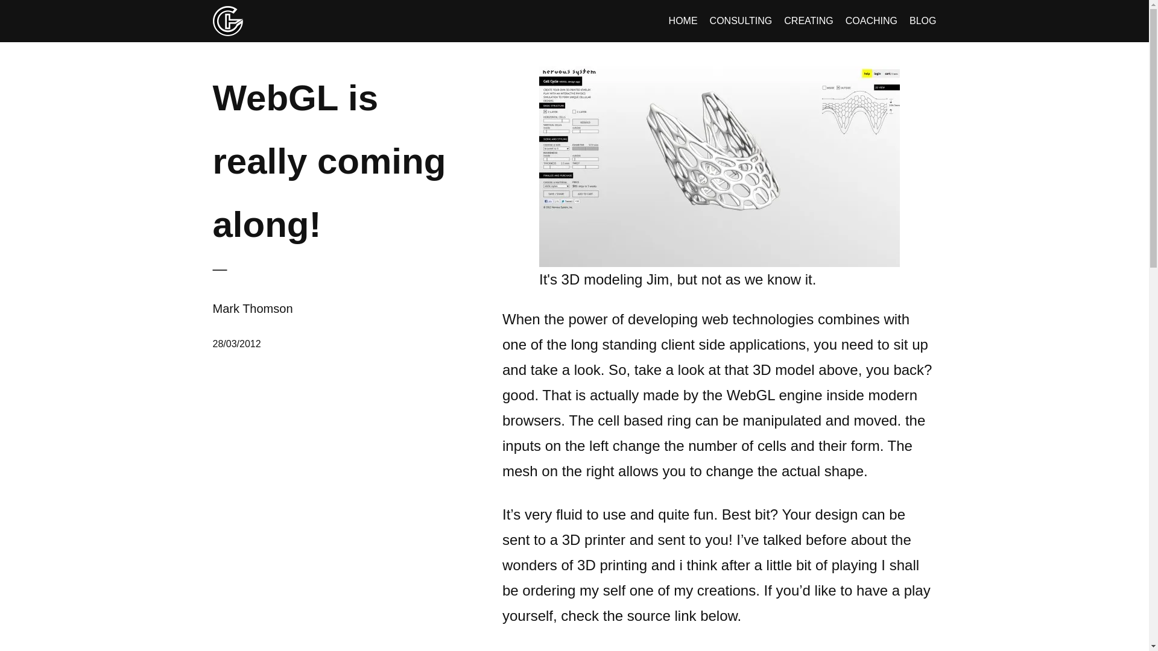 The width and height of the screenshot is (1158, 651). What do you see at coordinates (683, 20) in the screenshot?
I see `HOME` at bounding box center [683, 20].